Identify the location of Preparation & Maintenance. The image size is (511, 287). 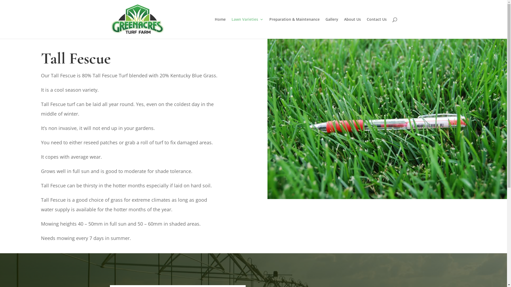
(294, 28).